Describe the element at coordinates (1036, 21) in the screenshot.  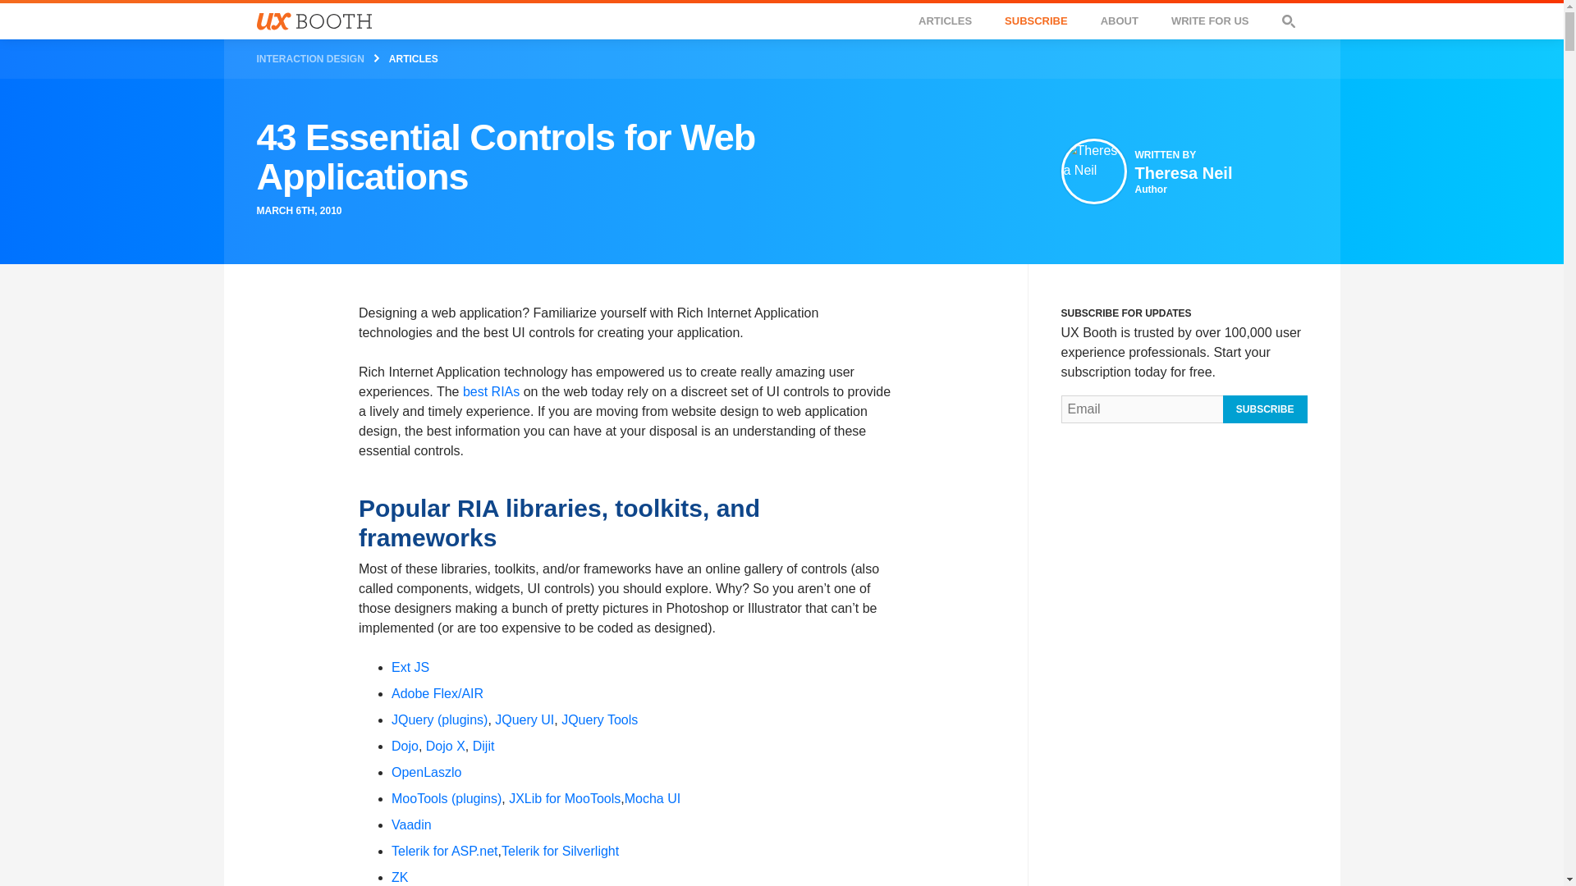
I see `Dijit` at that location.